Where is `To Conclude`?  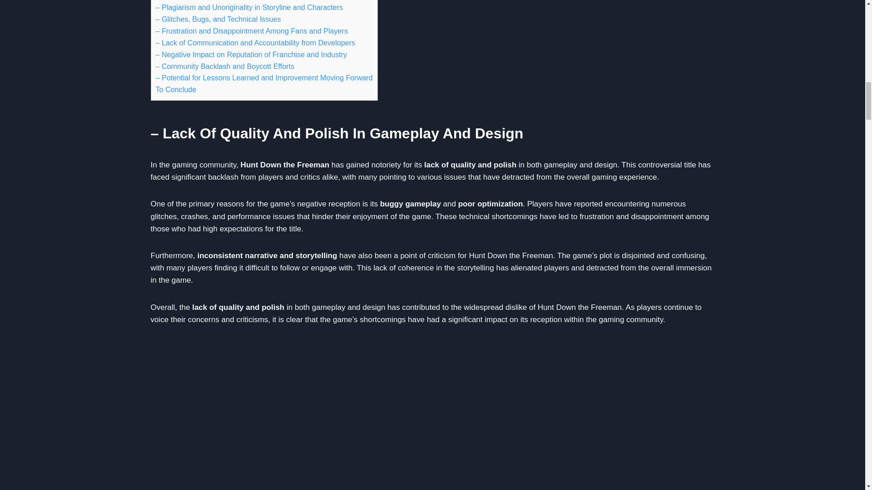 To Conclude is located at coordinates (175, 89).